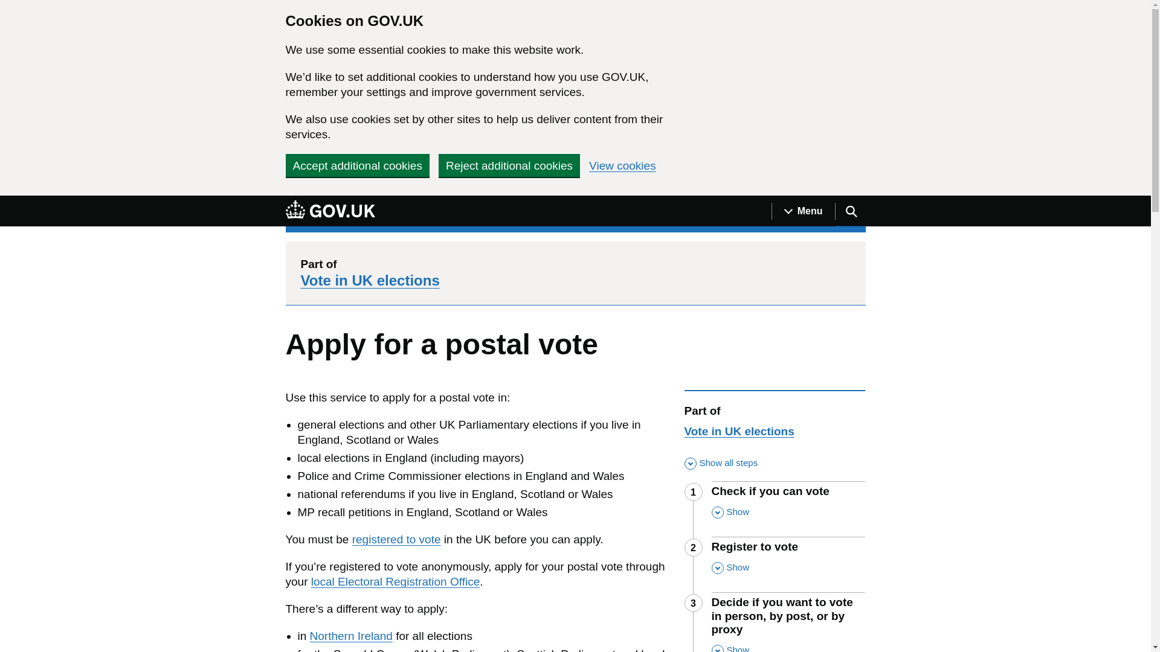 Image resolution: width=1160 pixels, height=652 pixels. Describe the element at coordinates (370, 280) in the screenshot. I see `Vote in UK elections` at that location.